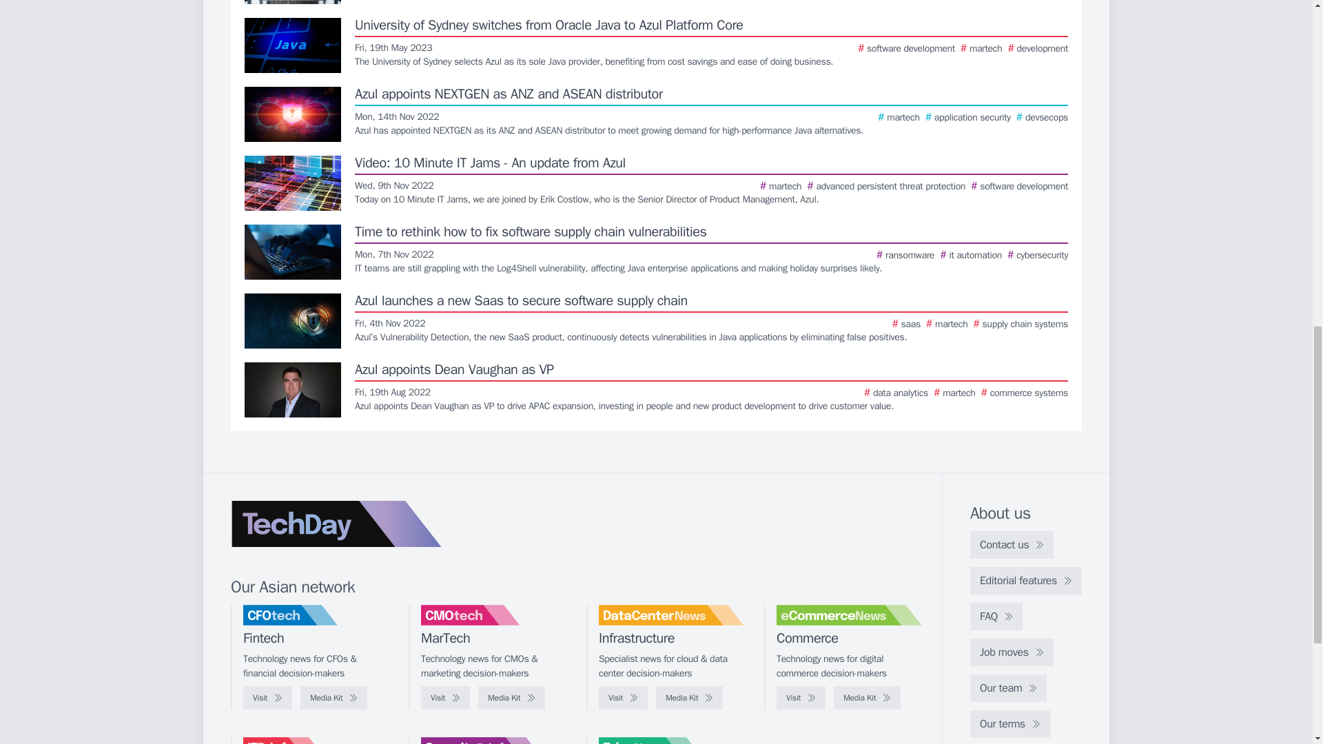  Describe the element at coordinates (689, 697) in the screenshot. I see `Media Kit` at that location.